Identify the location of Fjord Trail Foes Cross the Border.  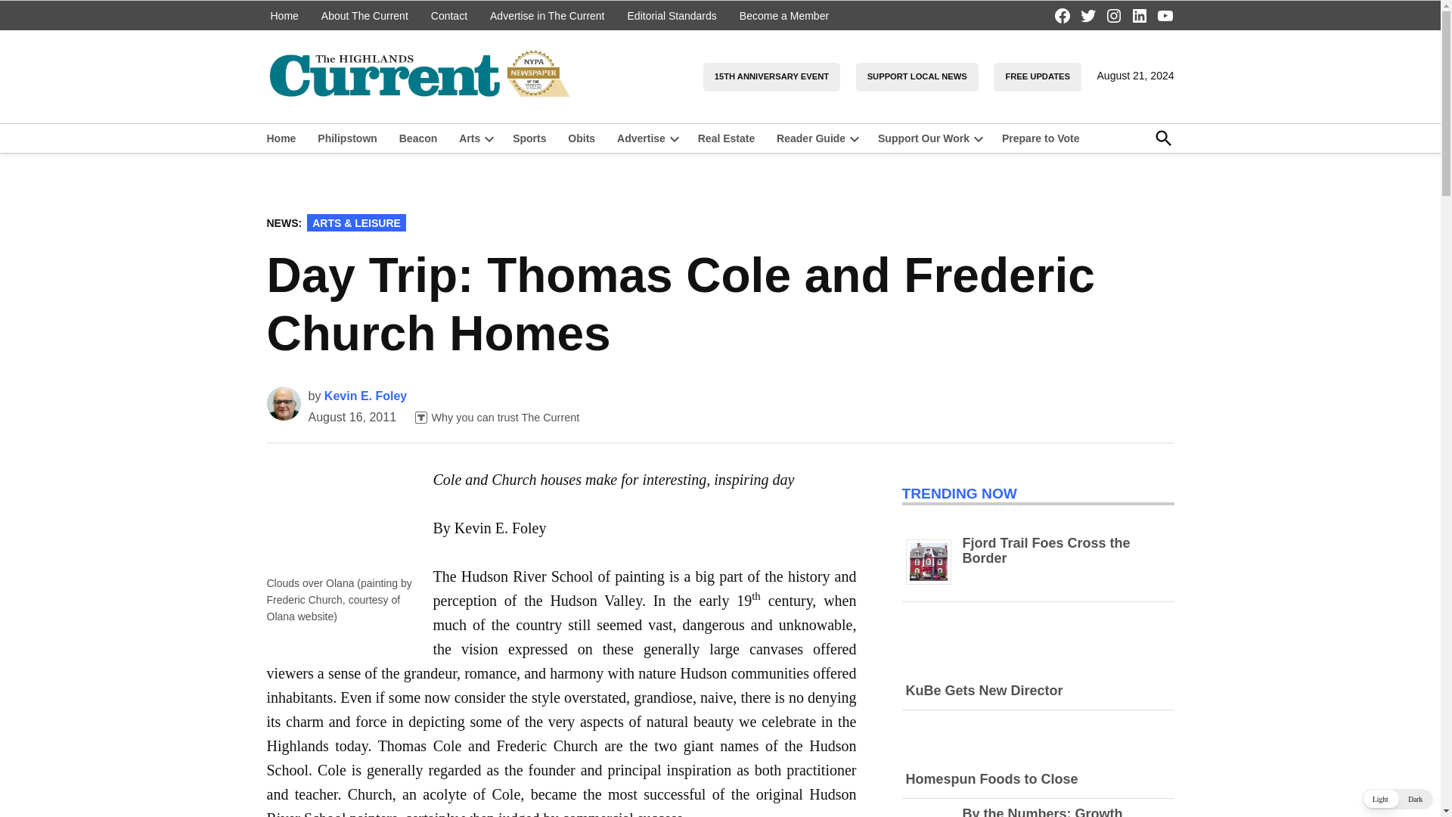
(1045, 551).